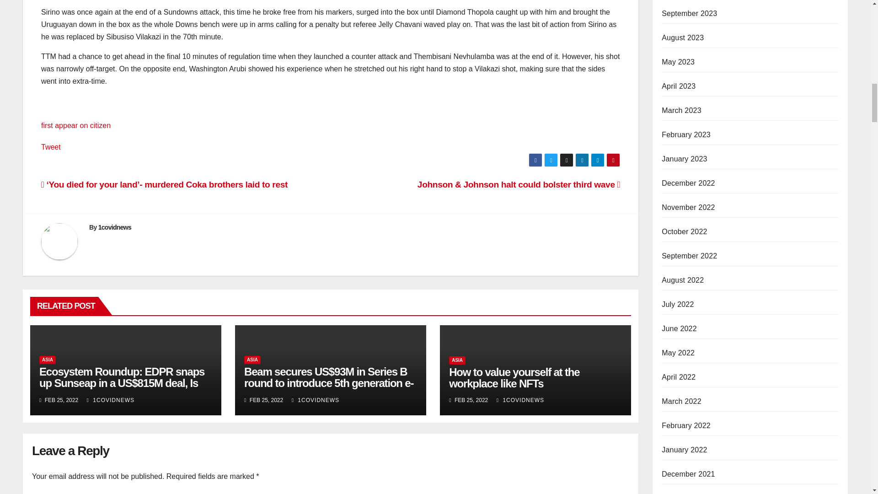 Image resolution: width=878 pixels, height=494 pixels. Describe the element at coordinates (48, 360) in the screenshot. I see `ASIA` at that location.